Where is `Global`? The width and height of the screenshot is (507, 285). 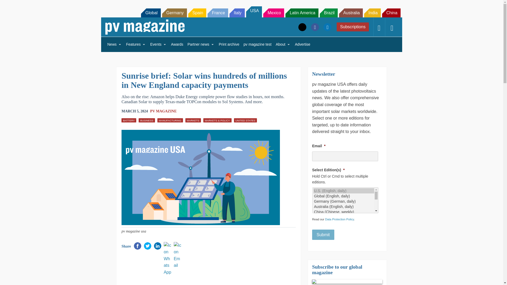
Global is located at coordinates (151, 13).